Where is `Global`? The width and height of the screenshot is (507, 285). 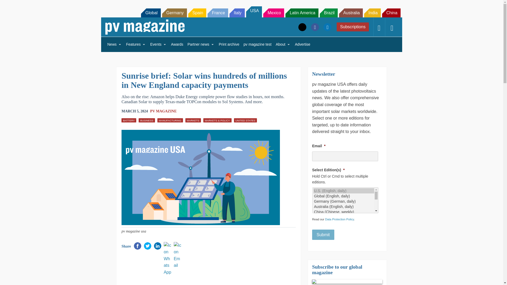
Global is located at coordinates (151, 13).